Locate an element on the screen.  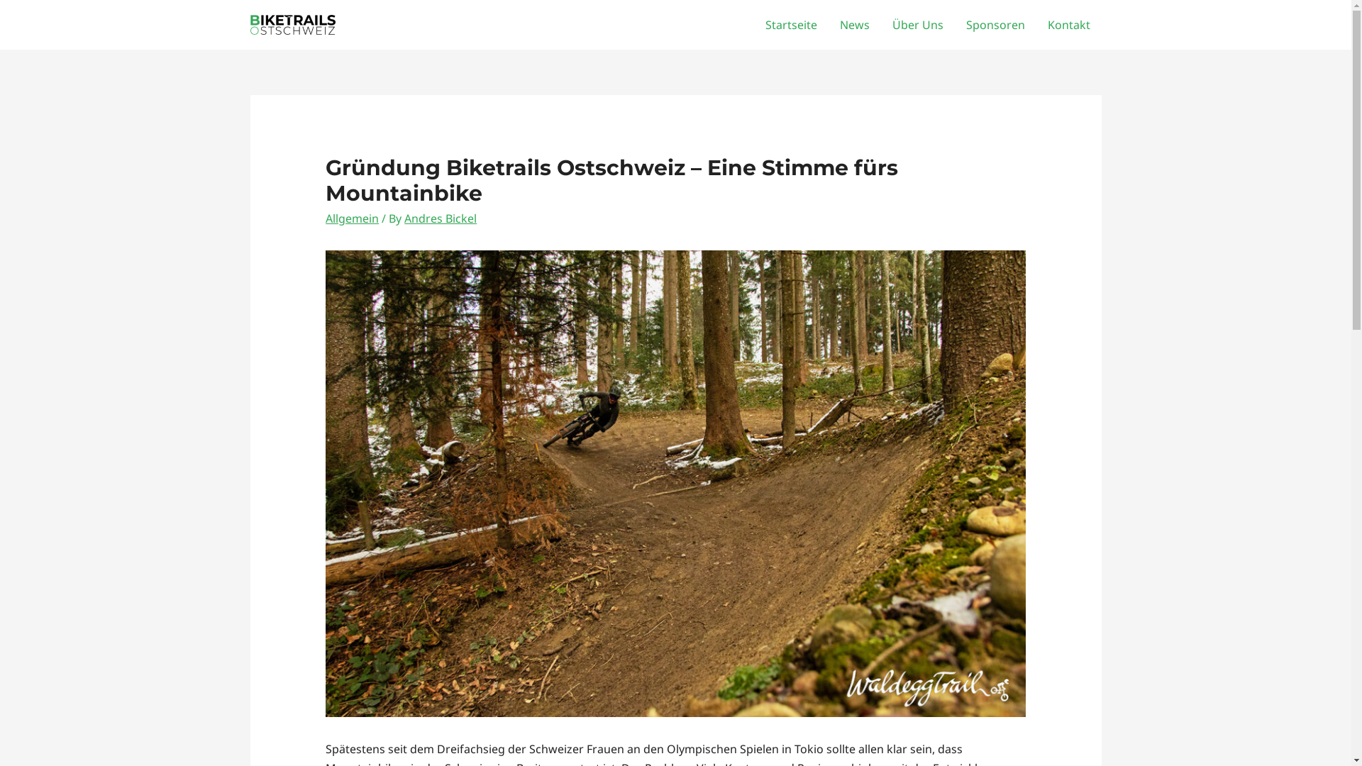
Startseite is located at coordinates (790, 25).